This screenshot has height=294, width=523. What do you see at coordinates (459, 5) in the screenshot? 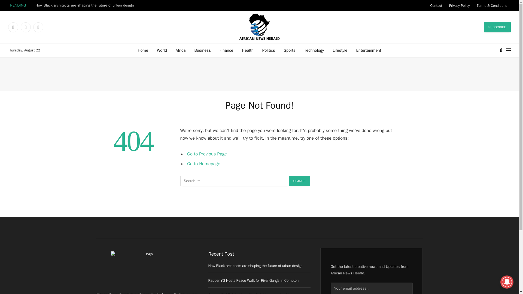
I see `Privacy Policy` at bounding box center [459, 5].